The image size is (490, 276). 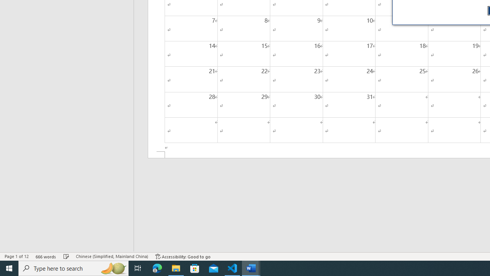 I want to click on Type here to search, so click(x=73, y=268).